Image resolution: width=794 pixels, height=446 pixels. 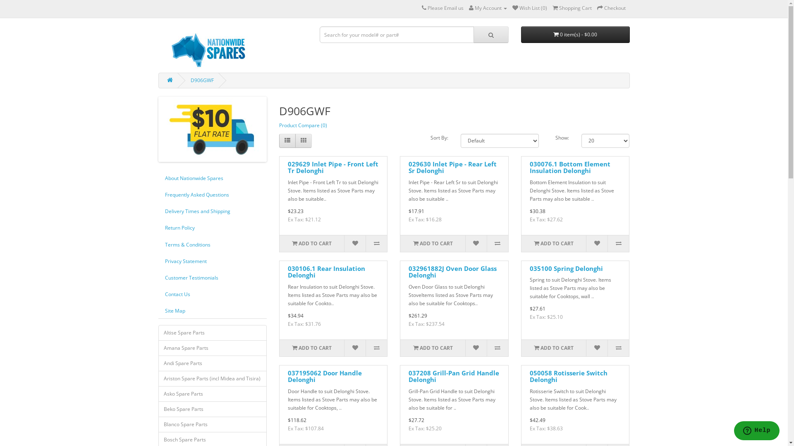 What do you see at coordinates (202, 80) in the screenshot?
I see `D906GWF` at bounding box center [202, 80].